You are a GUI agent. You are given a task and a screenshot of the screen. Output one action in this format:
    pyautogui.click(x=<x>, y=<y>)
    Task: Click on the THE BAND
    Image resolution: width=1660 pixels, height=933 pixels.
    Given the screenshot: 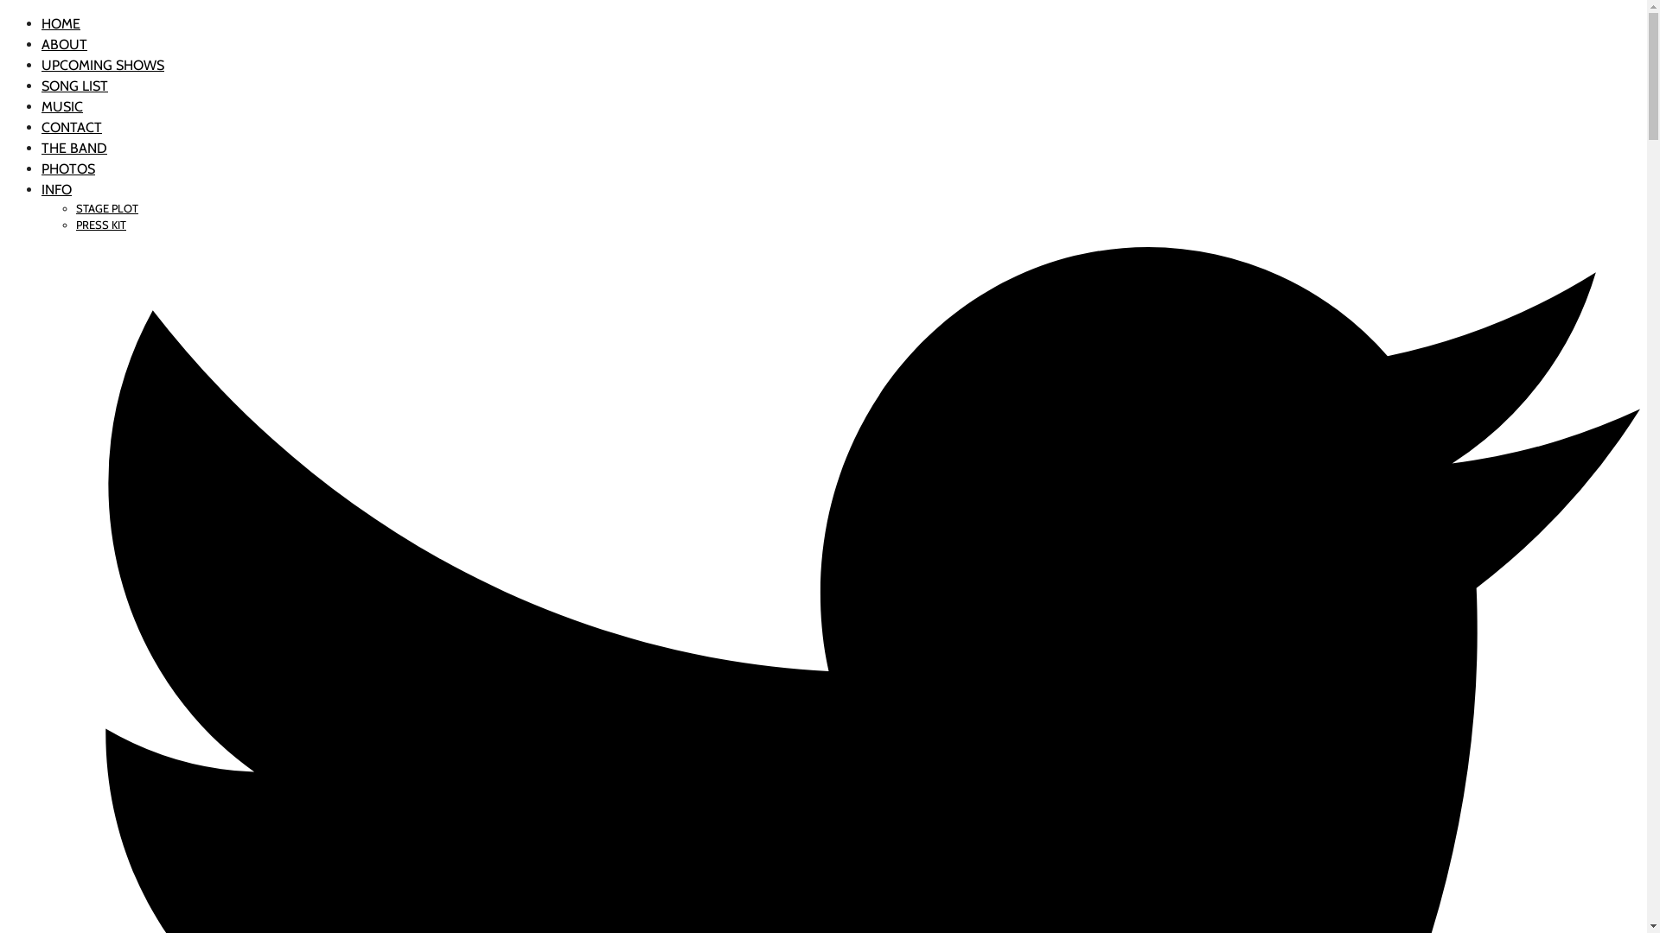 What is the action you would take?
    pyautogui.click(x=74, y=149)
    